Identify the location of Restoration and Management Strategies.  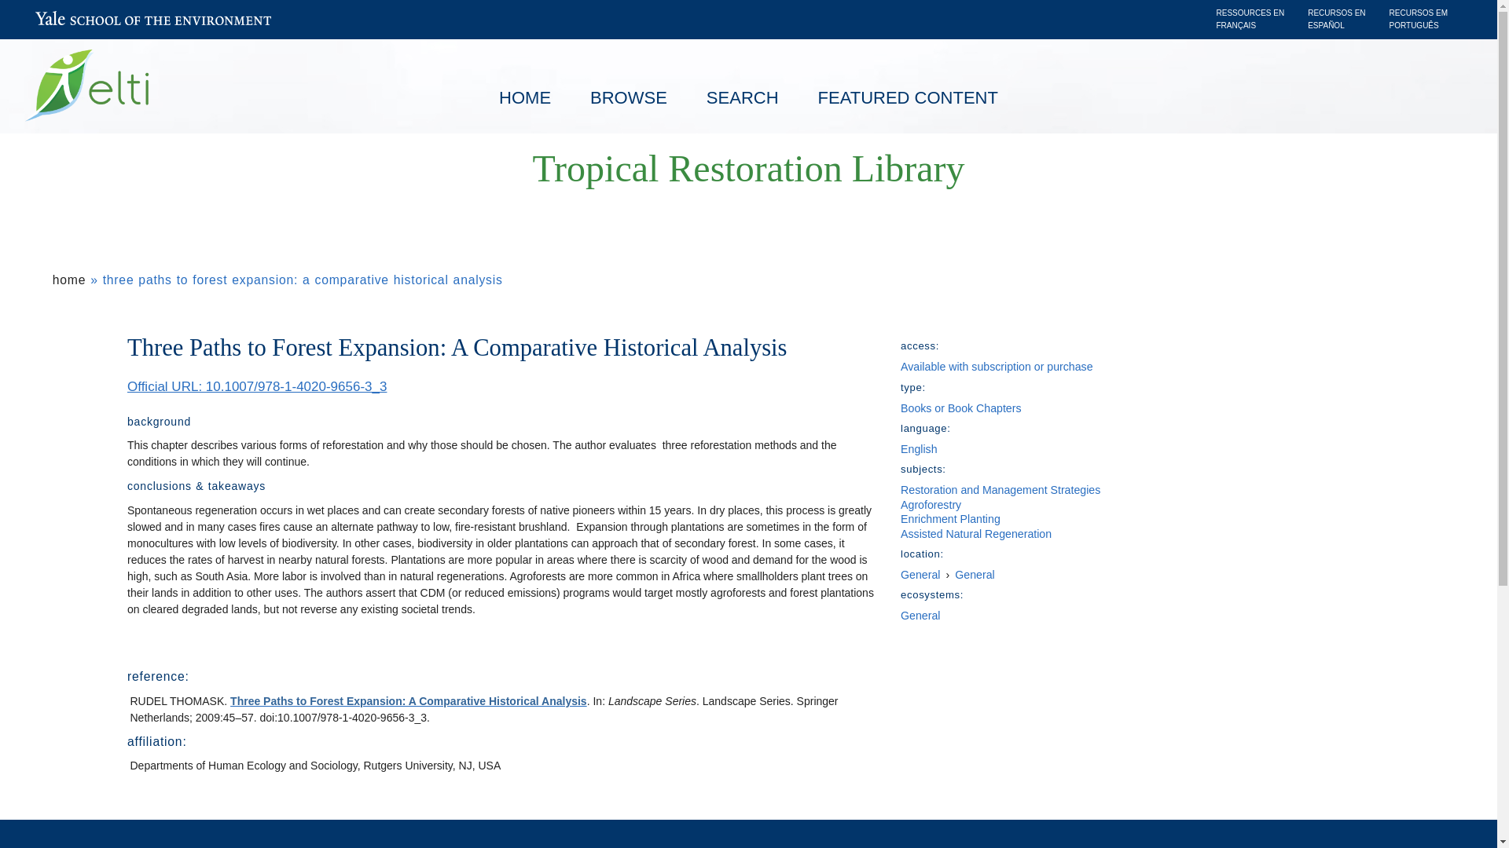
(1000, 489).